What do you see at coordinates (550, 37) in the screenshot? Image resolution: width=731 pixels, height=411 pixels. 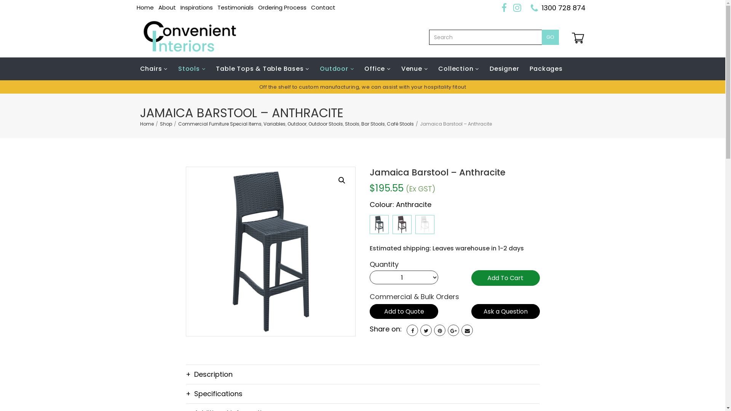 I see `GO` at bounding box center [550, 37].